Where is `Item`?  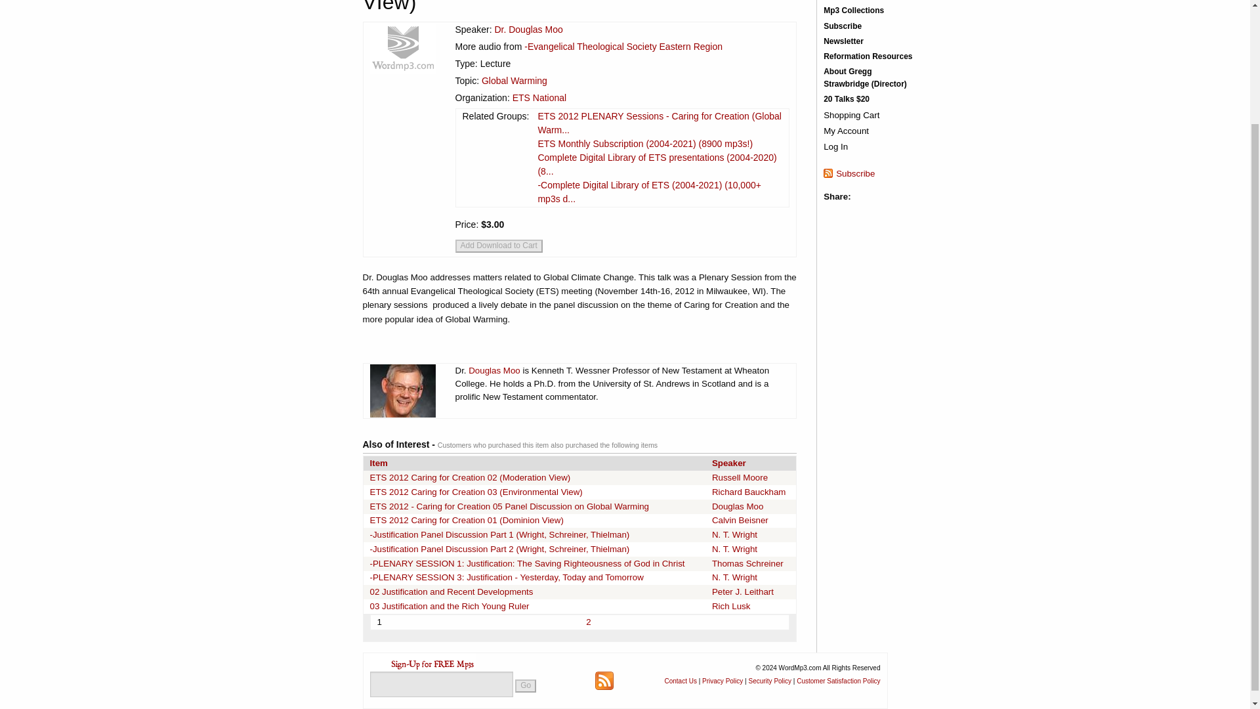 Item is located at coordinates (379, 462).